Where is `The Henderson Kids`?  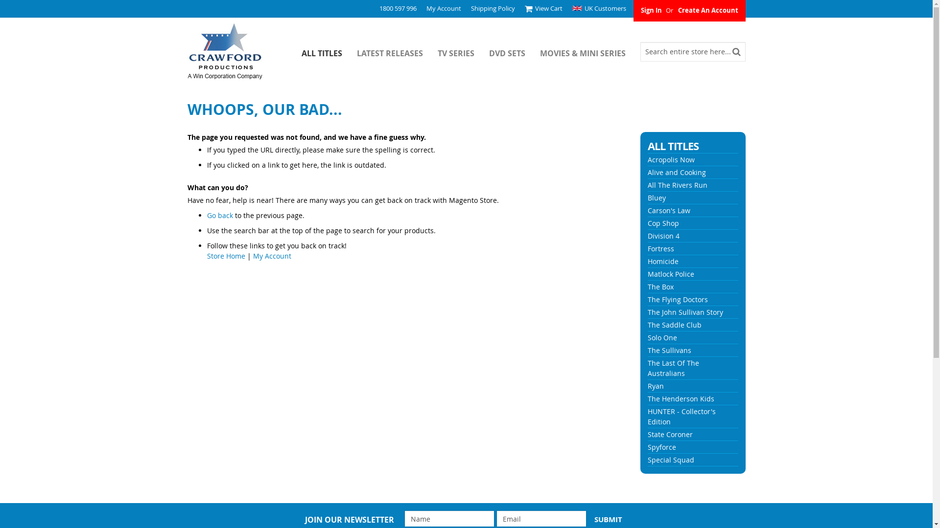 The Henderson Kids is located at coordinates (681, 399).